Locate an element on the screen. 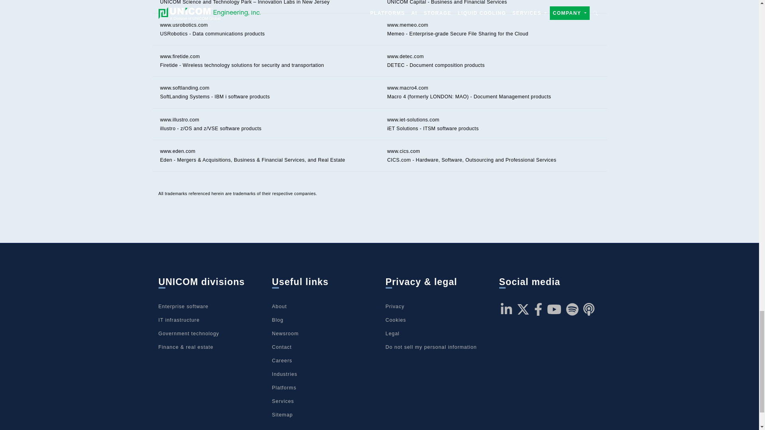 This screenshot has height=430, width=765. www.cics.com is located at coordinates (403, 151).